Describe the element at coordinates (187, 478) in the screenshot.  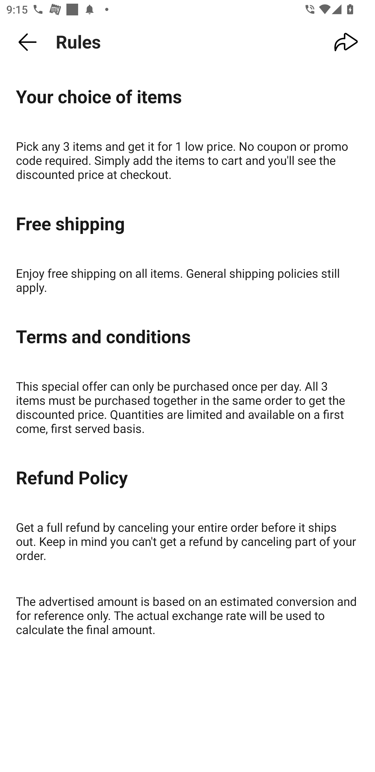
I see `Refund Policy` at that location.